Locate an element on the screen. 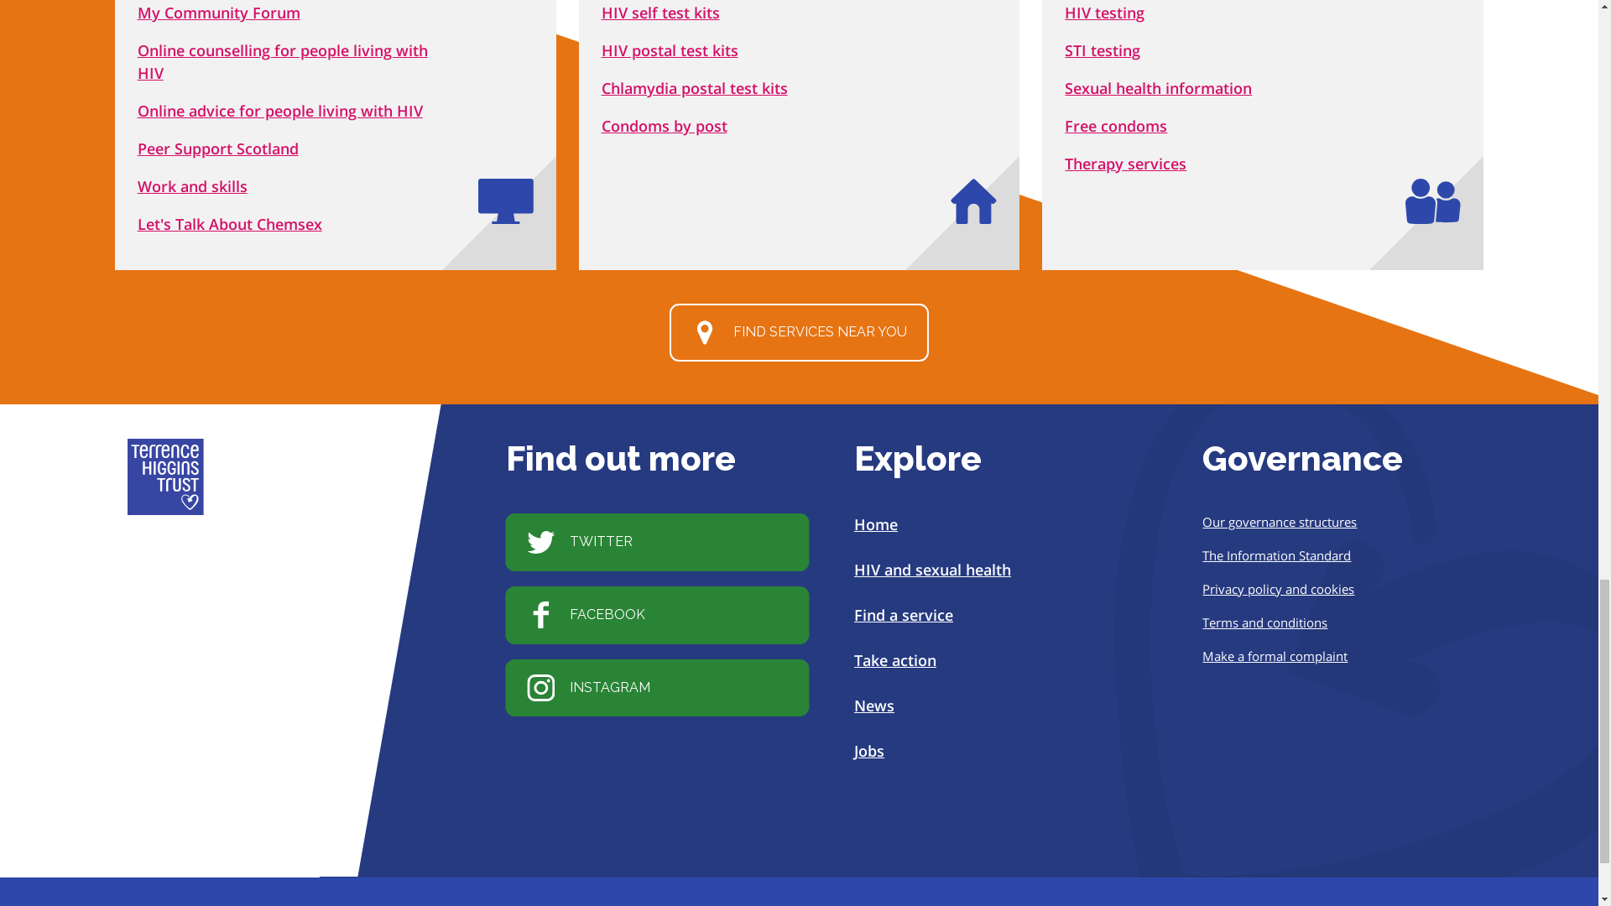 The width and height of the screenshot is (1611, 906). HIV and sexual health is located at coordinates (932, 570).